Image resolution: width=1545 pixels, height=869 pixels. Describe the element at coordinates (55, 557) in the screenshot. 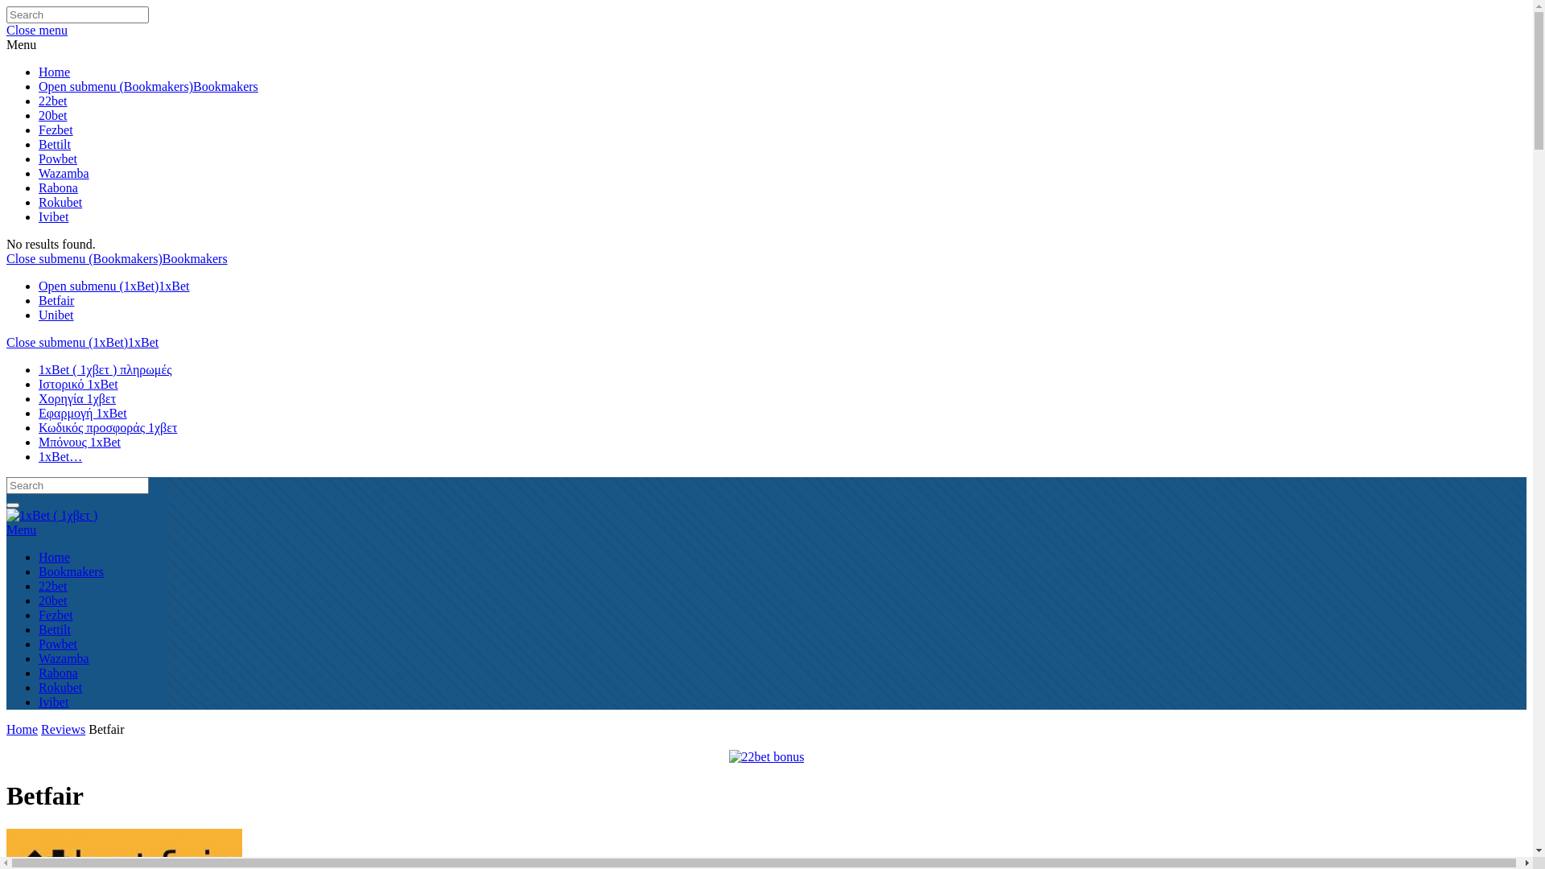

I see `Home` at that location.